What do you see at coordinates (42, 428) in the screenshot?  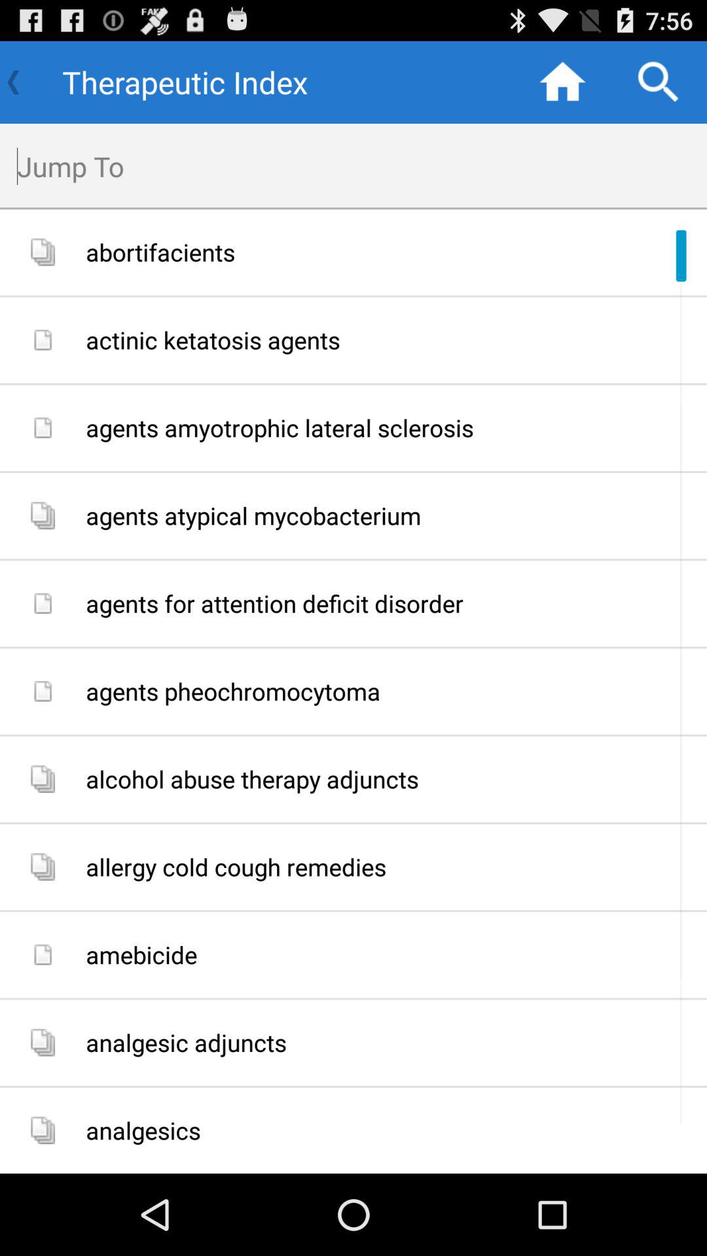 I see `go to the document icon just to the left of agents amyotrophic lateral sclerosis` at bounding box center [42, 428].